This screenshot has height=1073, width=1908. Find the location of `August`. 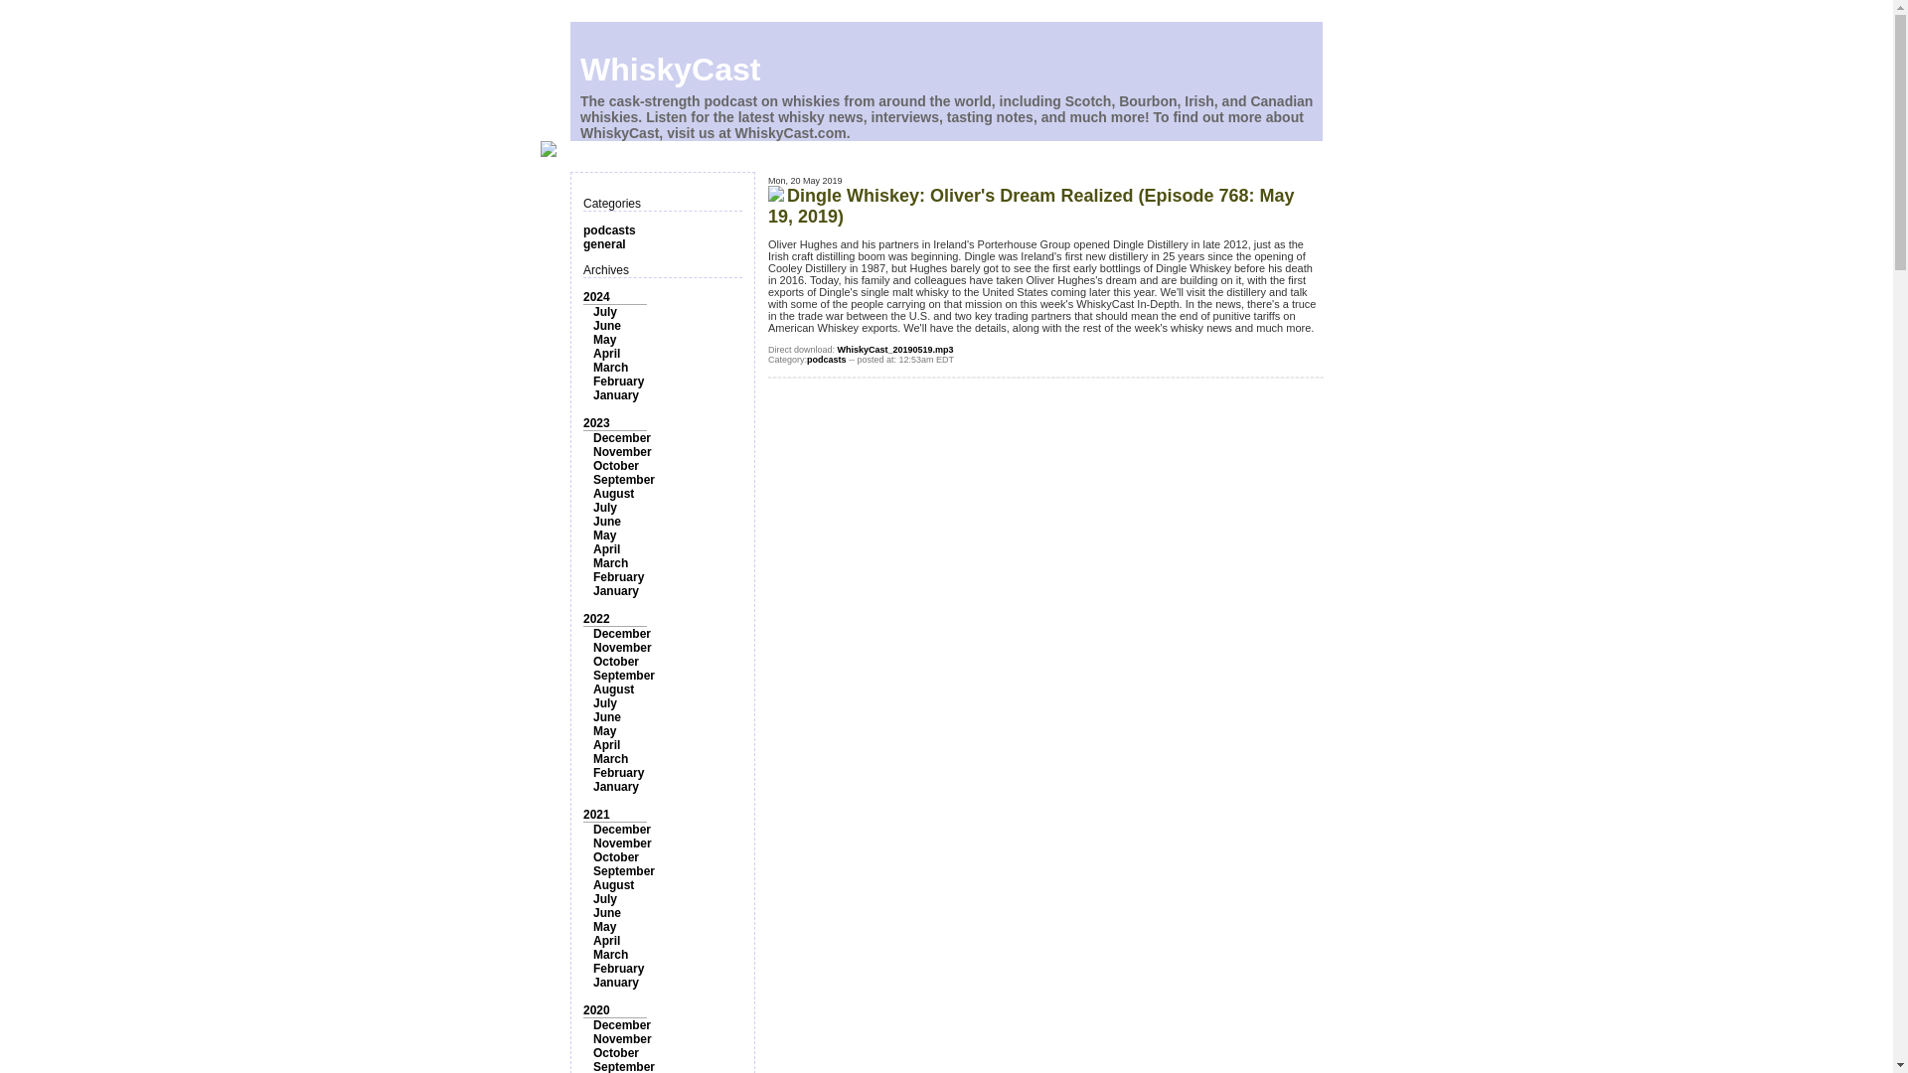

August is located at coordinates (613, 494).